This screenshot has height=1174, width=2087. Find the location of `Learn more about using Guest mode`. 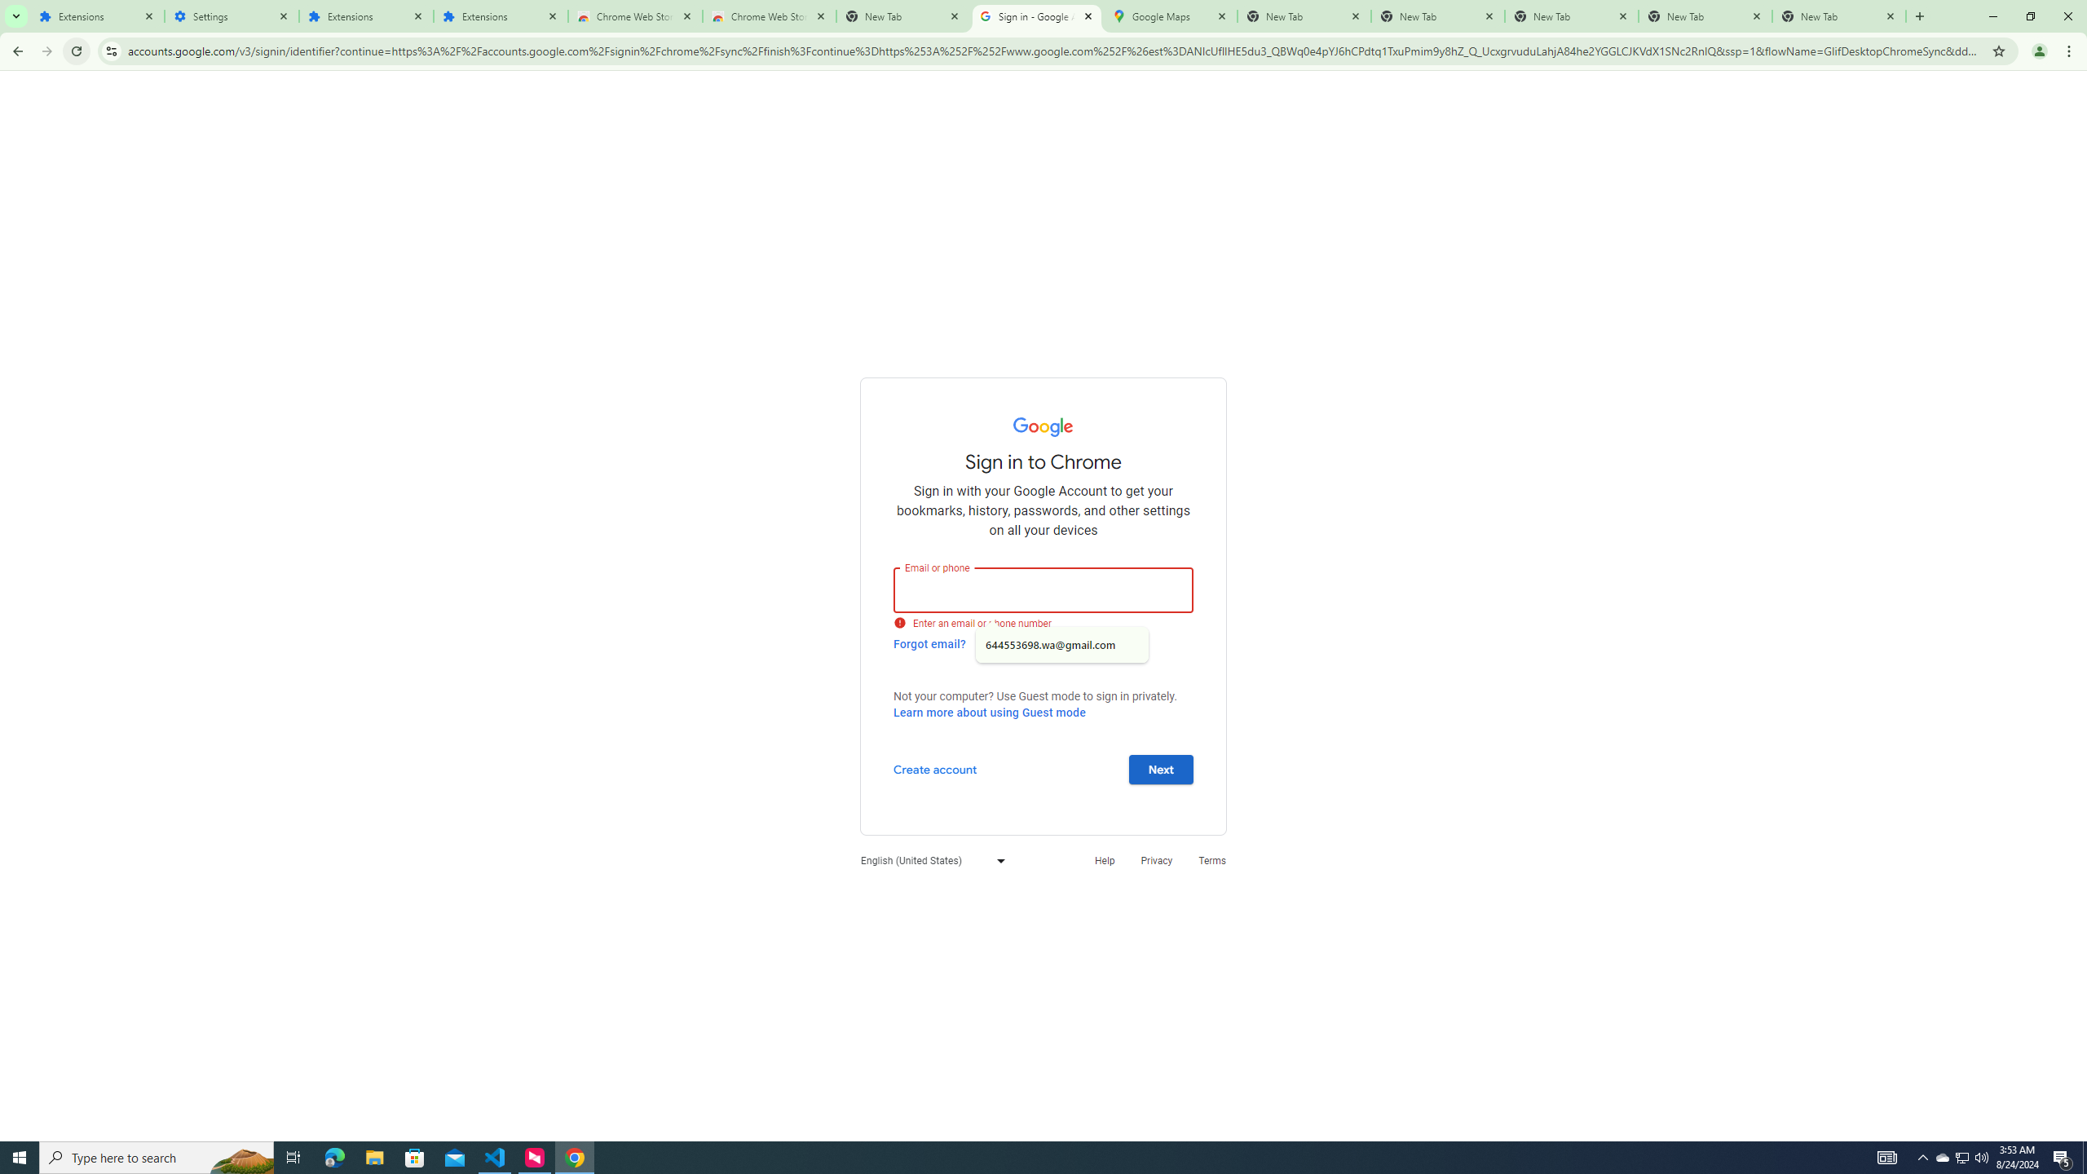

Learn more about using Guest mode is located at coordinates (989, 713).